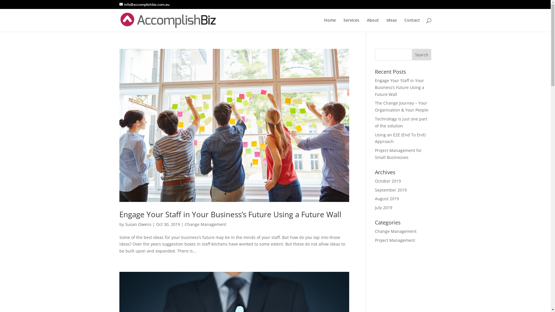  What do you see at coordinates (138, 224) in the screenshot?
I see `Susan Owens` at bounding box center [138, 224].